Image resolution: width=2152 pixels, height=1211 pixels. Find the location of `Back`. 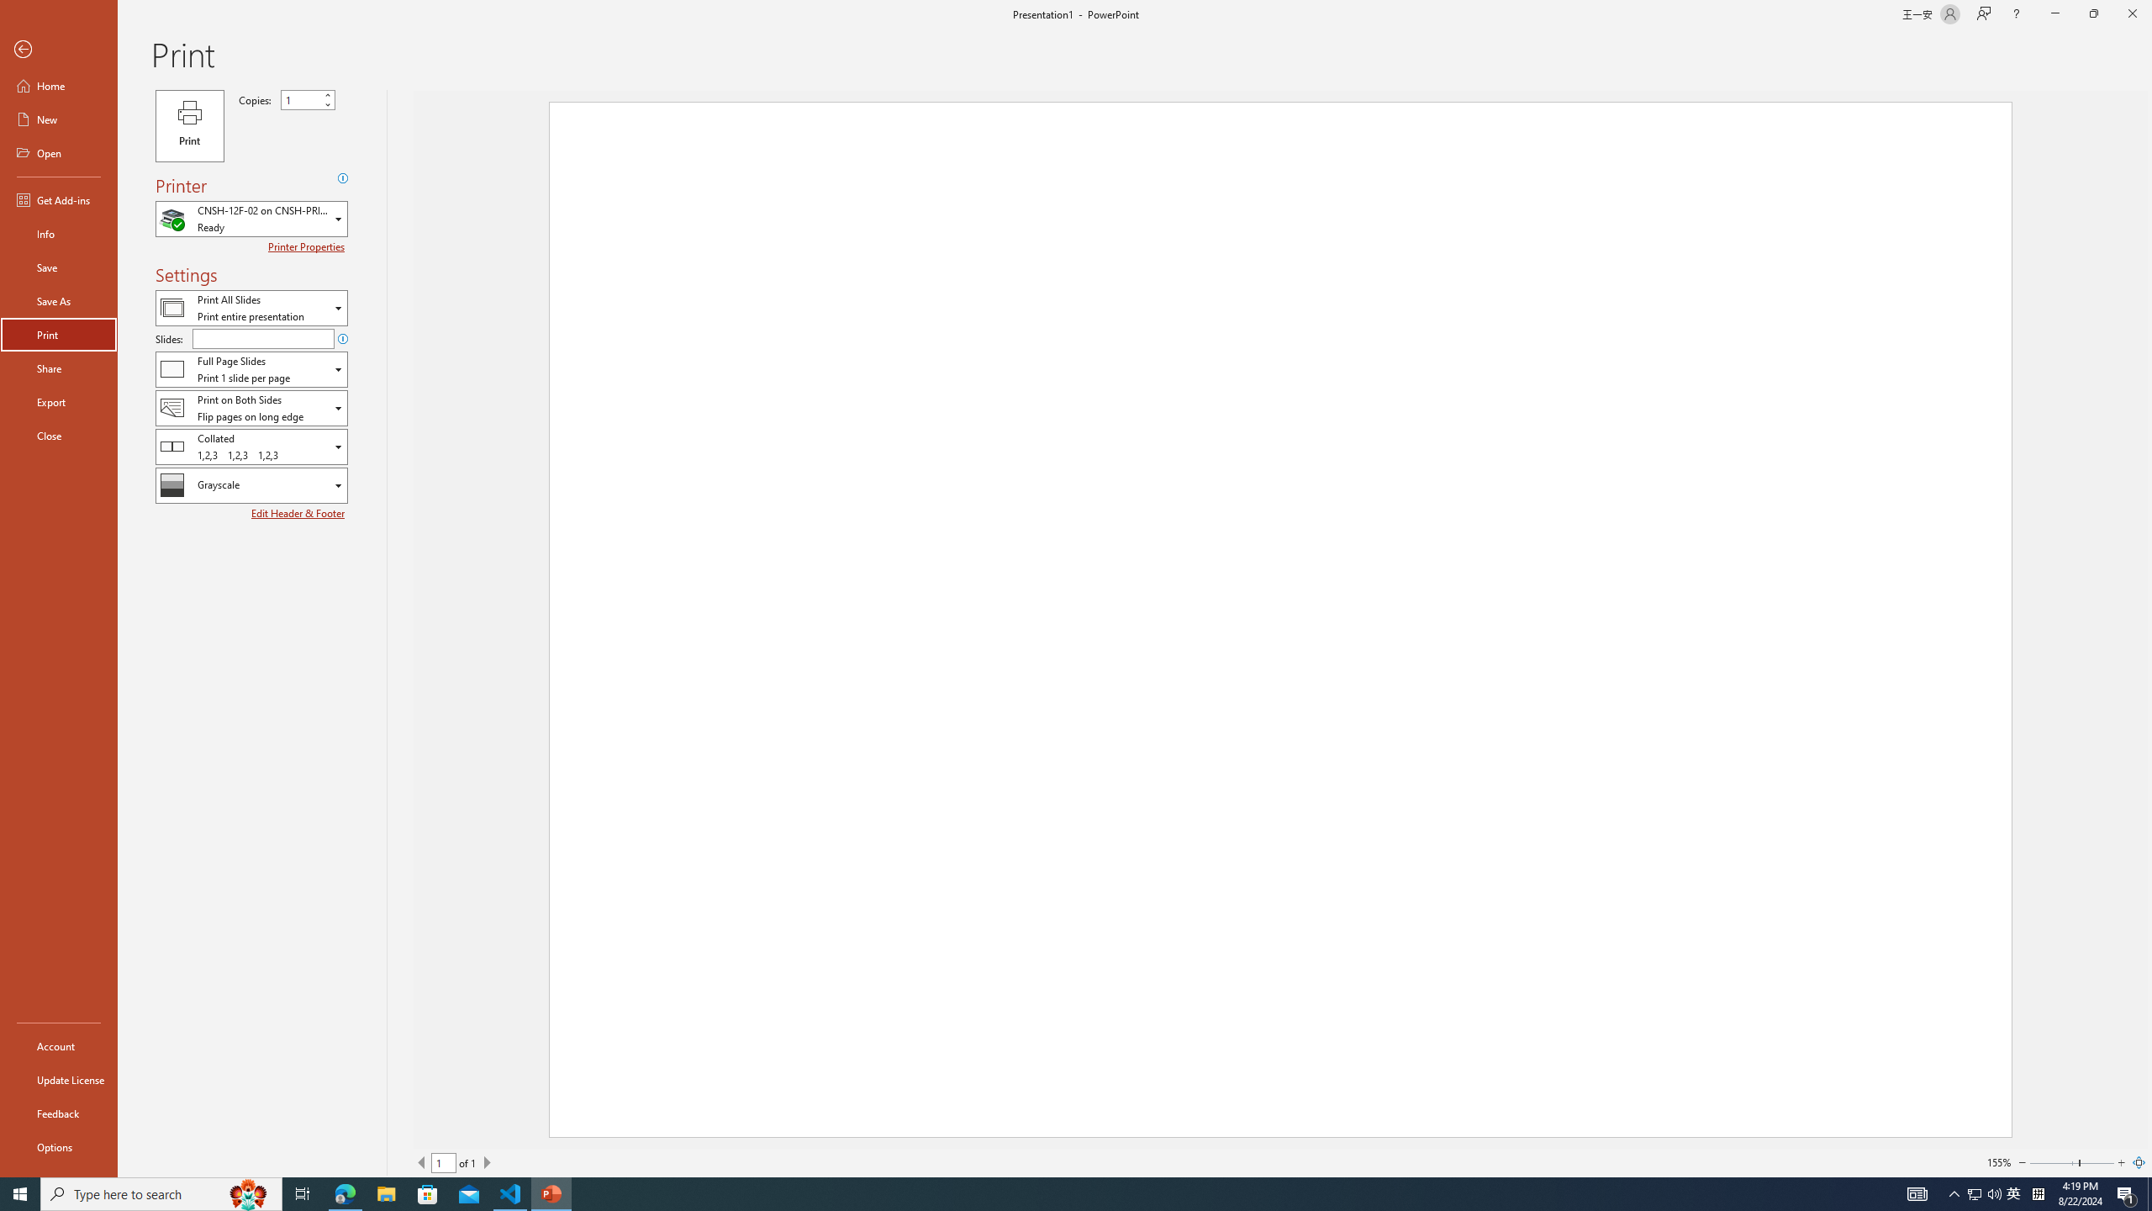

Back is located at coordinates (59, 50).